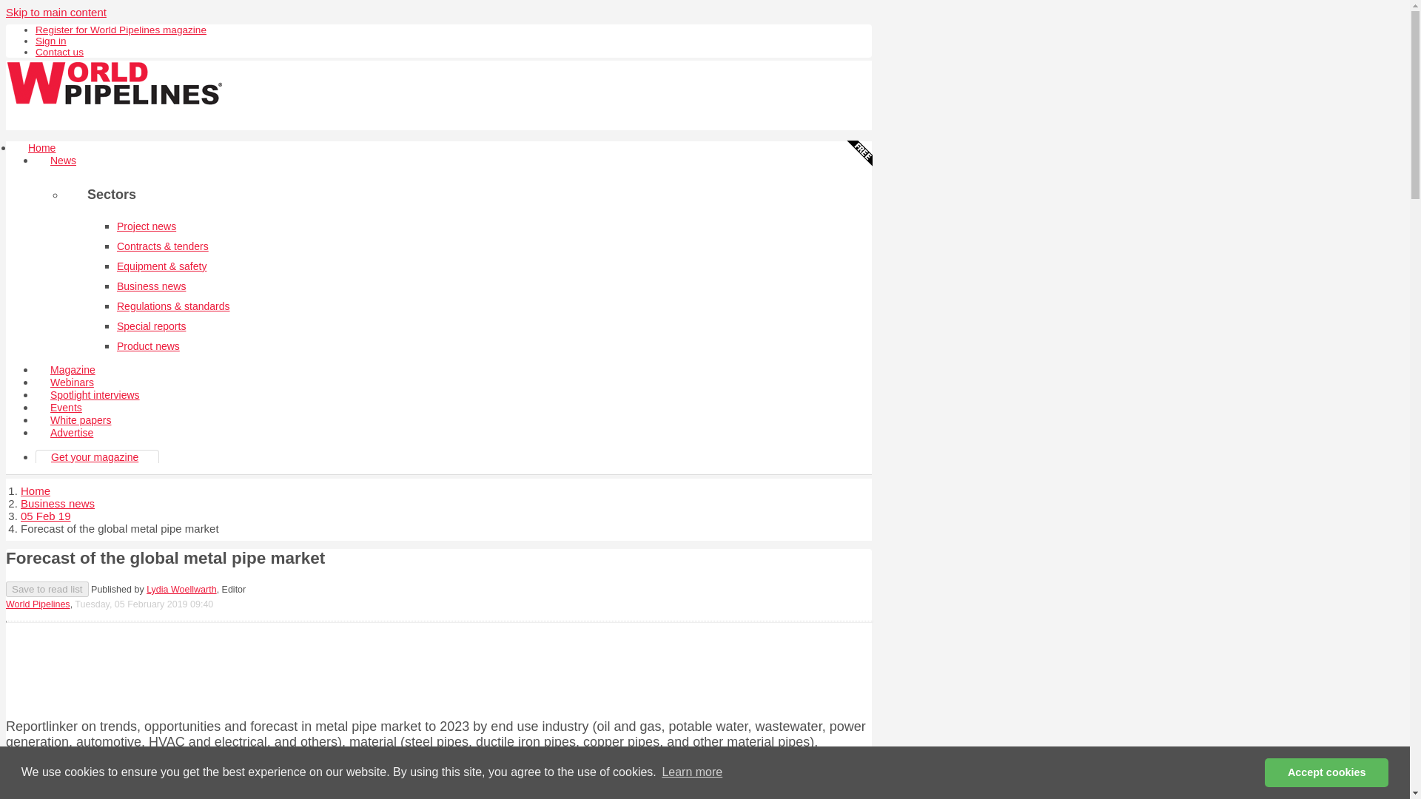  I want to click on Learn more, so click(691, 772).